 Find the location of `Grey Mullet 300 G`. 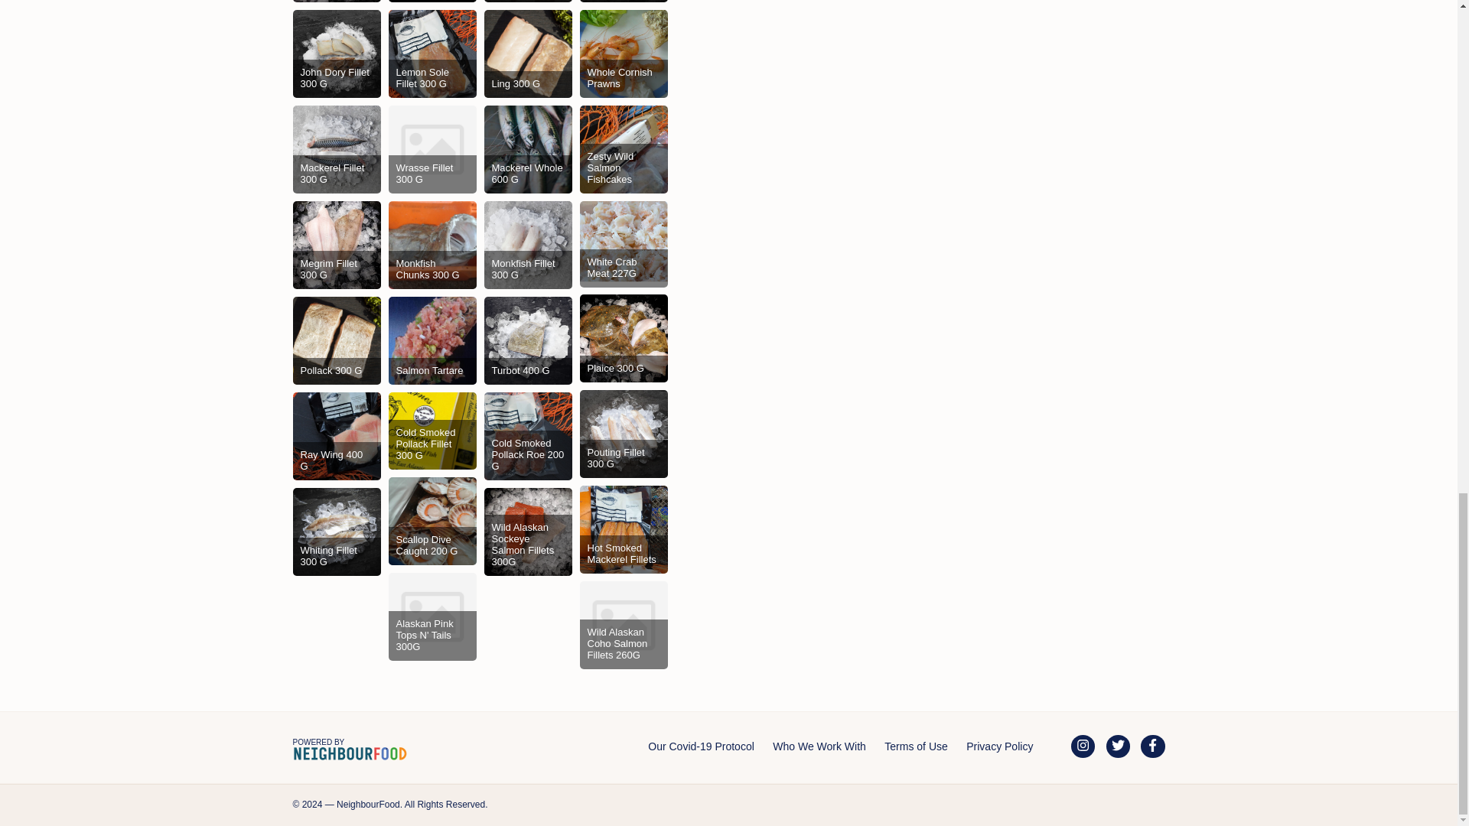

Grey Mullet 300 G is located at coordinates (432, 2).